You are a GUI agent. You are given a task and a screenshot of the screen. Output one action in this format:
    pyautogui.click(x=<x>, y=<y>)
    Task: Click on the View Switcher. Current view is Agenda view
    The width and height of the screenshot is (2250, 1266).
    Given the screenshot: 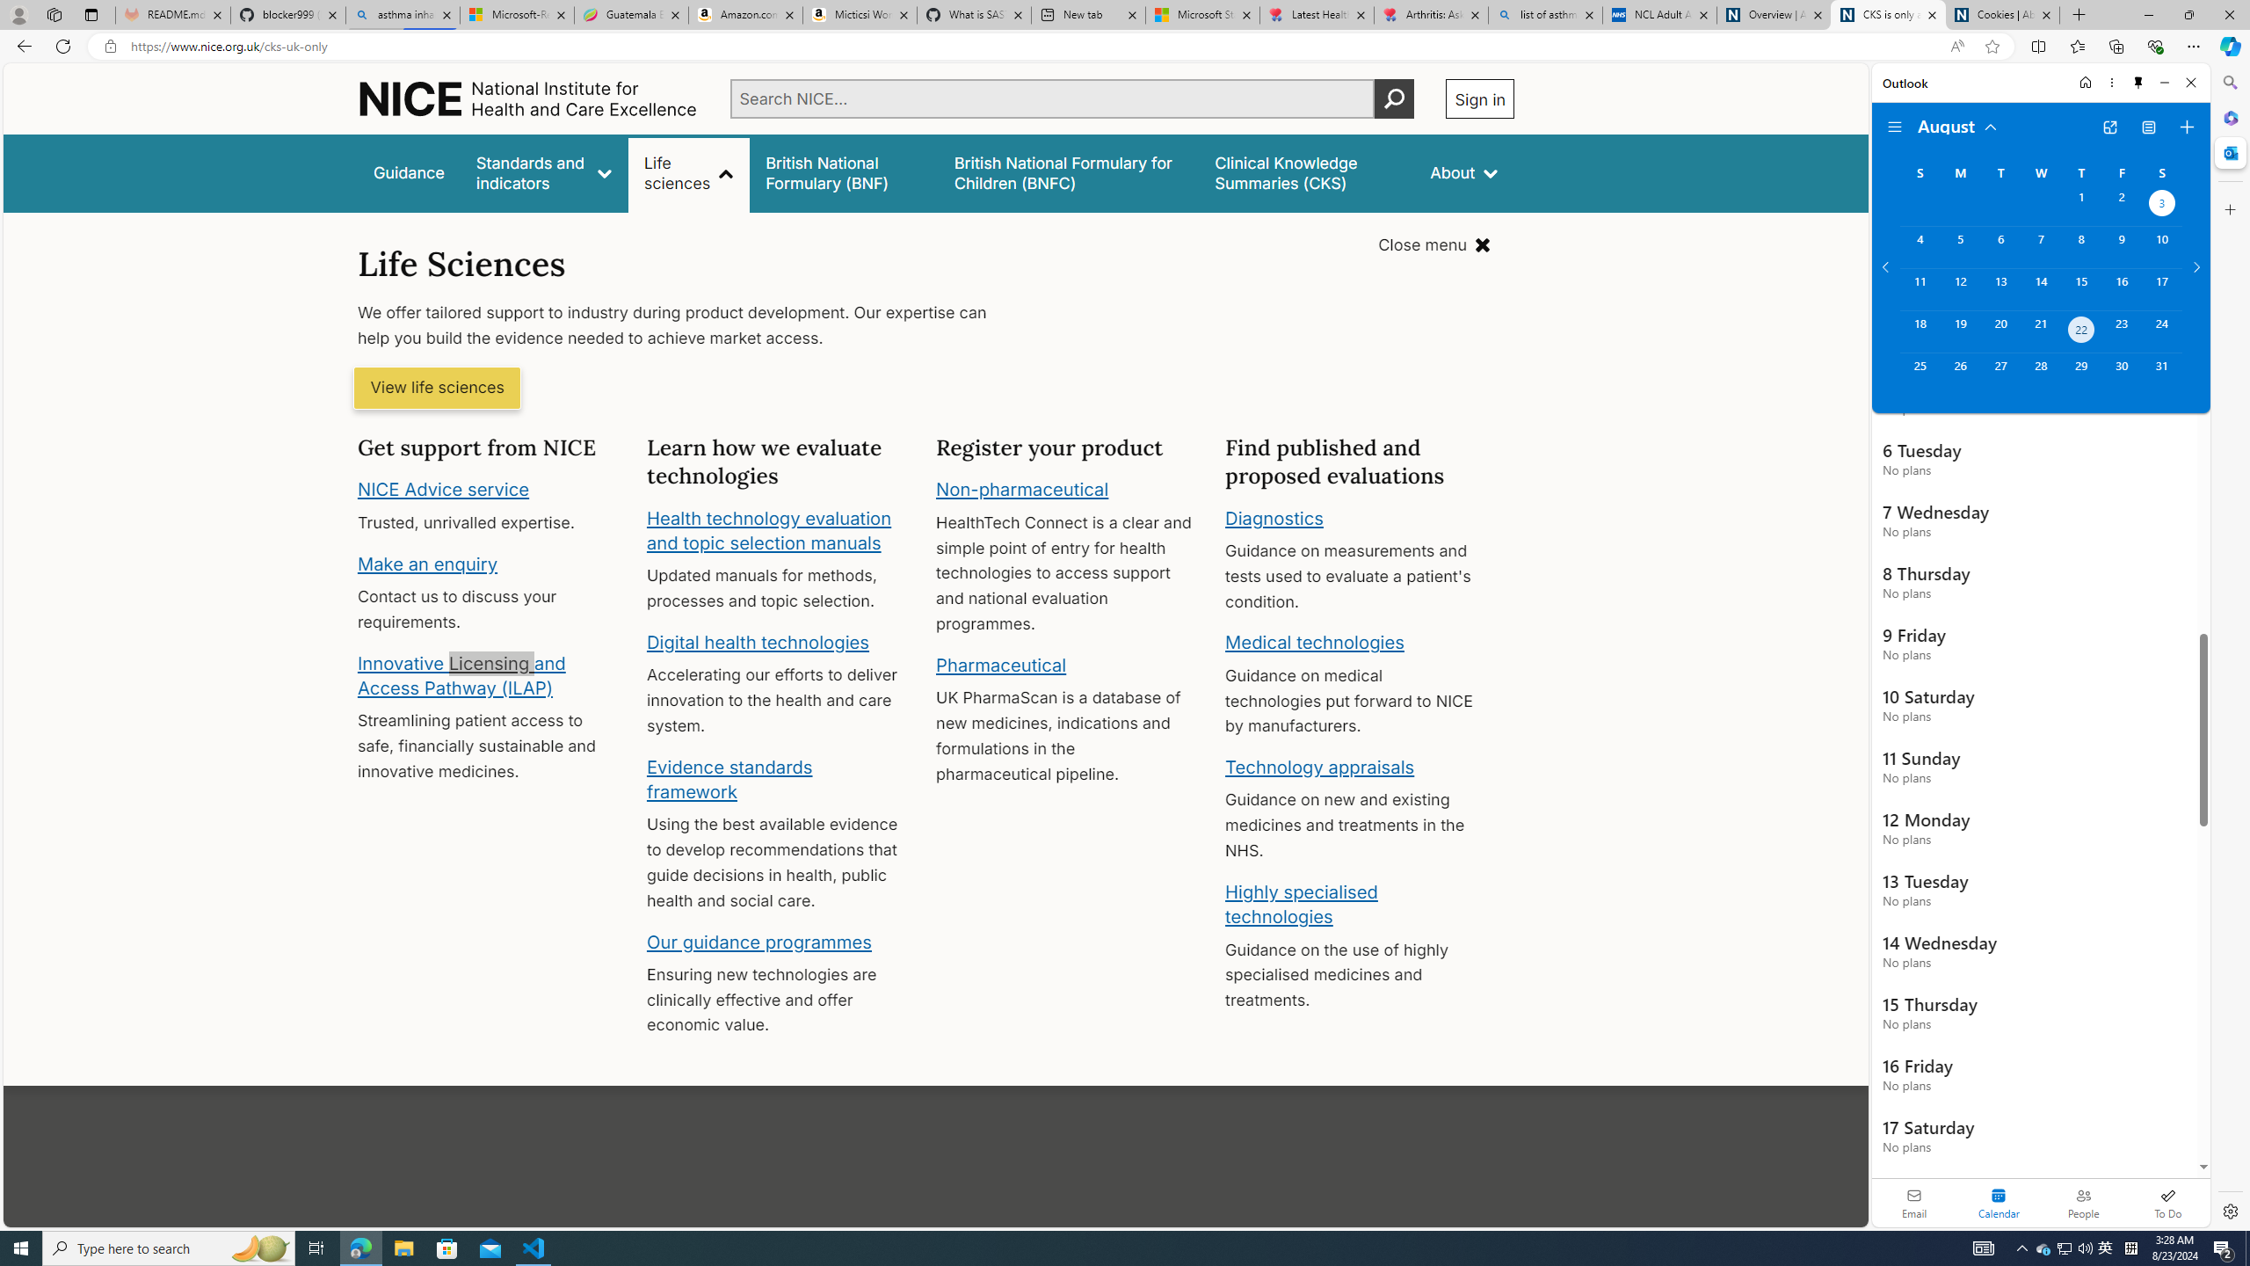 What is the action you would take?
    pyautogui.click(x=2148, y=127)
    